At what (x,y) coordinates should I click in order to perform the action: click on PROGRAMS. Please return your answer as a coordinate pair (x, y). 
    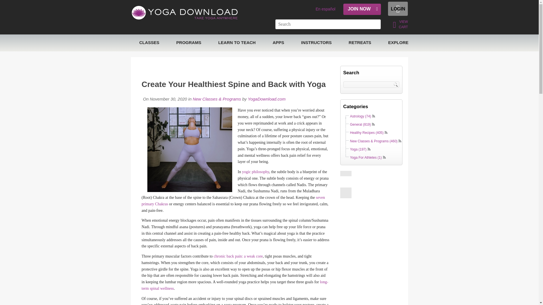
    Looking at the image, I should click on (189, 43).